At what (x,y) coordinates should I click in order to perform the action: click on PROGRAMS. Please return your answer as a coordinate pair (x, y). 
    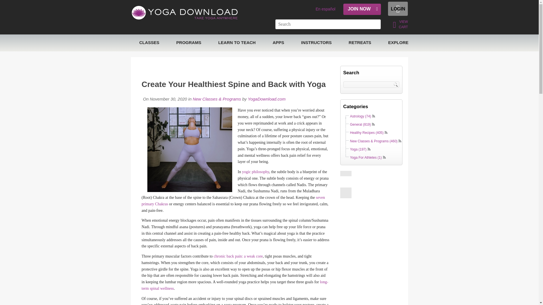
    Looking at the image, I should click on (189, 43).